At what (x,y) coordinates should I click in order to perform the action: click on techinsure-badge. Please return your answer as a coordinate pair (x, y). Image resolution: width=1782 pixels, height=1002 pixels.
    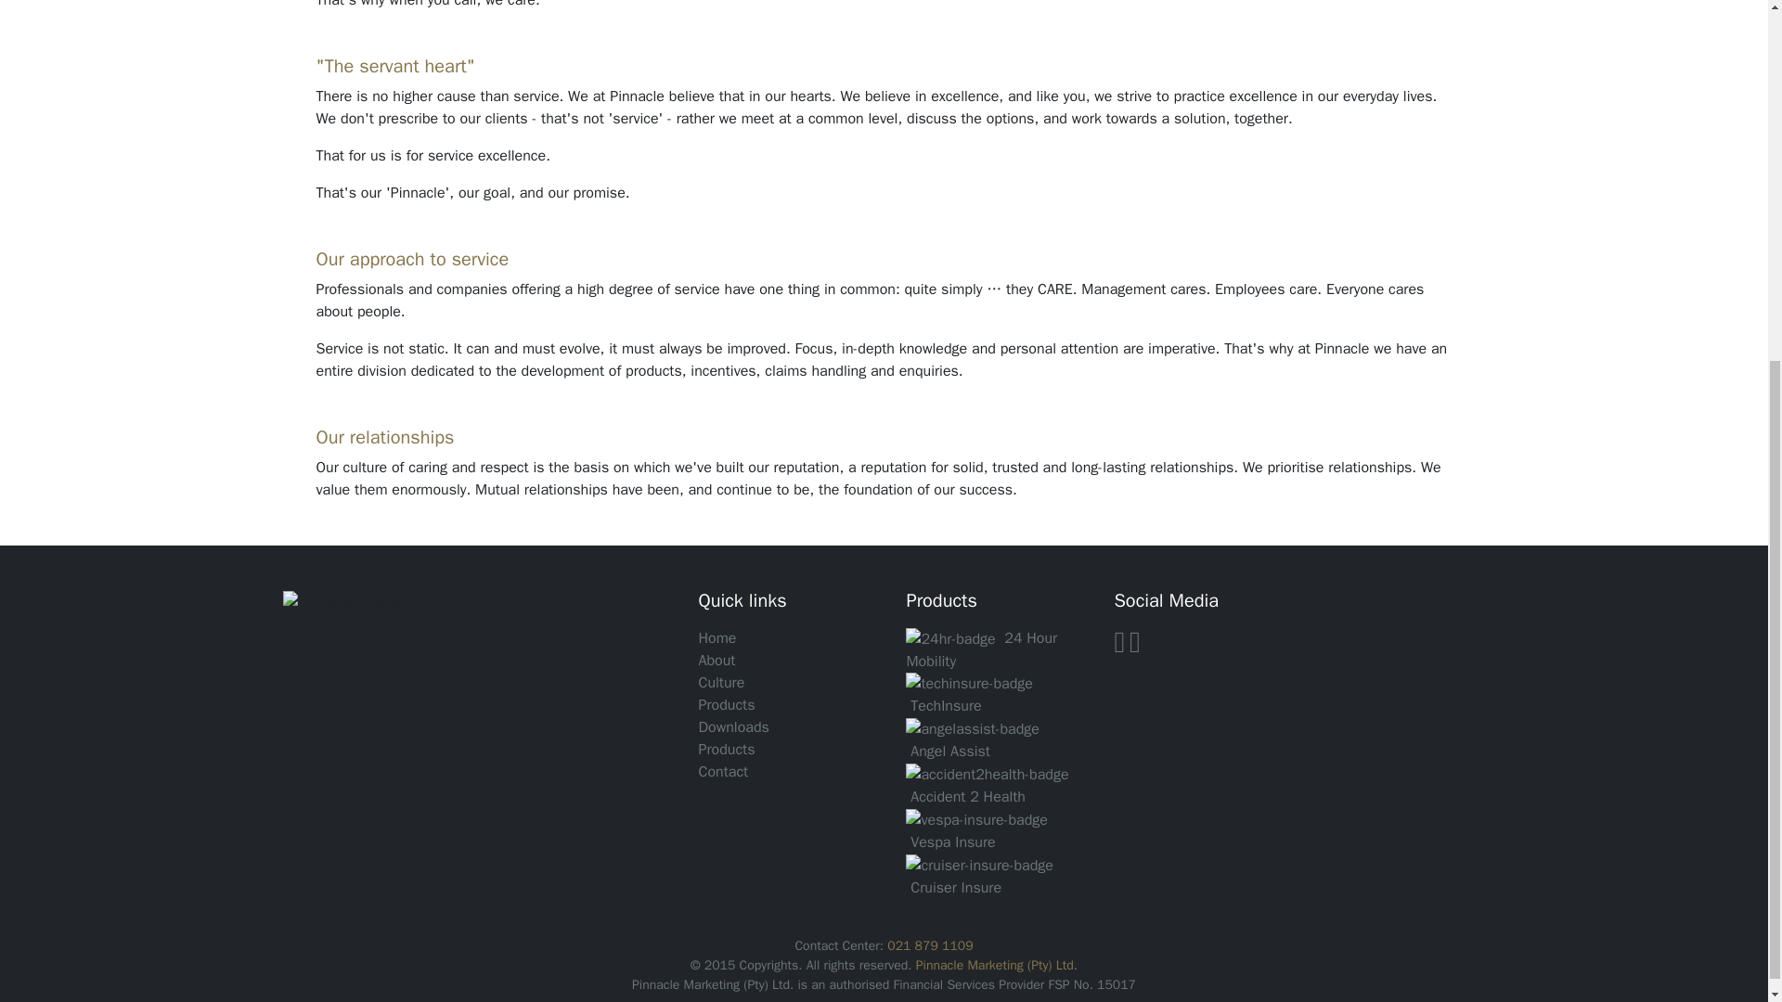
    Looking at the image, I should click on (968, 683).